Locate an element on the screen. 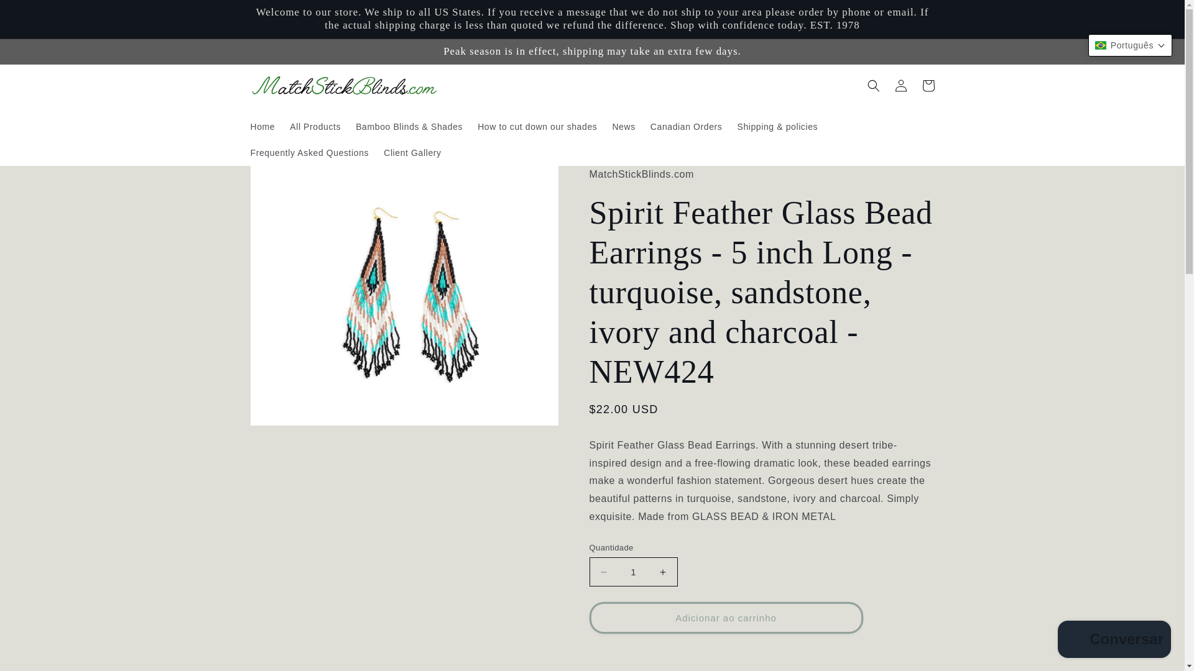  Carrinho is located at coordinates (928, 85).